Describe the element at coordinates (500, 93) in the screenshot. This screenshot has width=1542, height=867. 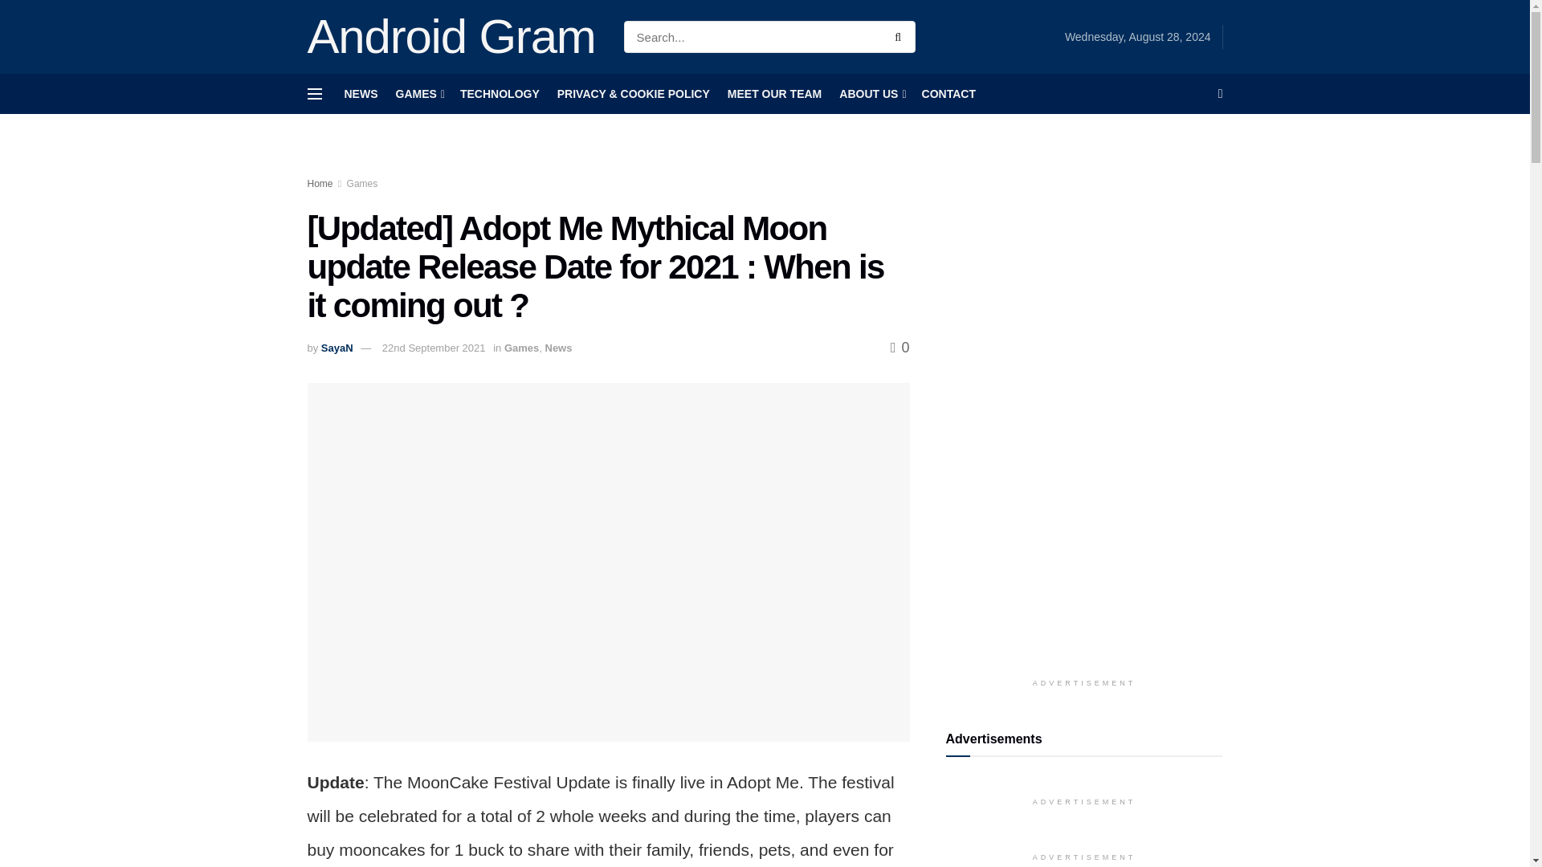
I see `TECHNOLOGY` at that location.